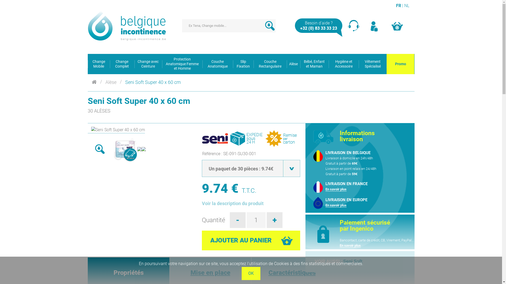 Image resolution: width=506 pixels, height=284 pixels. I want to click on En savoir plus, so click(350, 246).